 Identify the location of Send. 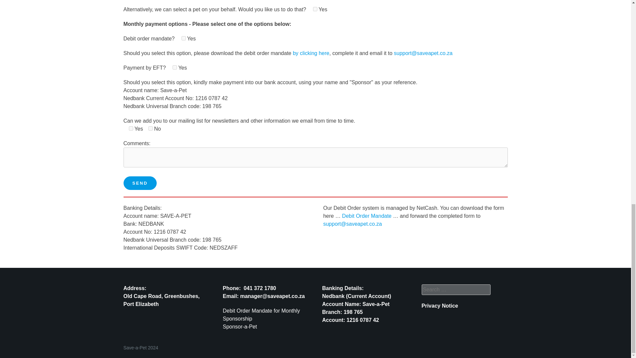
(140, 183).